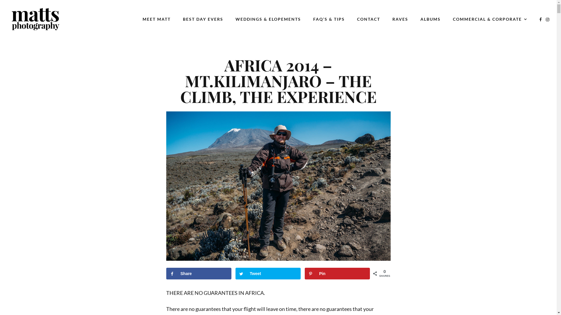 This screenshot has width=561, height=315. Describe the element at coordinates (337, 274) in the screenshot. I see `Pin` at that location.